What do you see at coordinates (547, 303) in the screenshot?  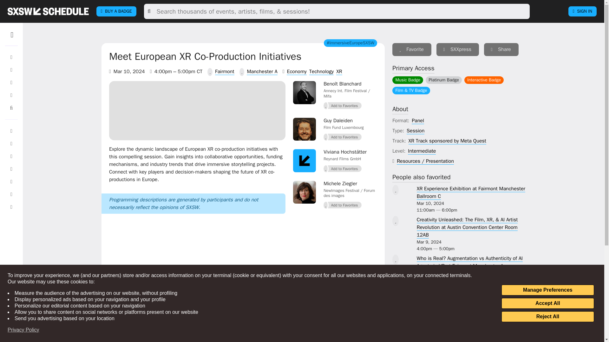 I see `Accept All` at bounding box center [547, 303].